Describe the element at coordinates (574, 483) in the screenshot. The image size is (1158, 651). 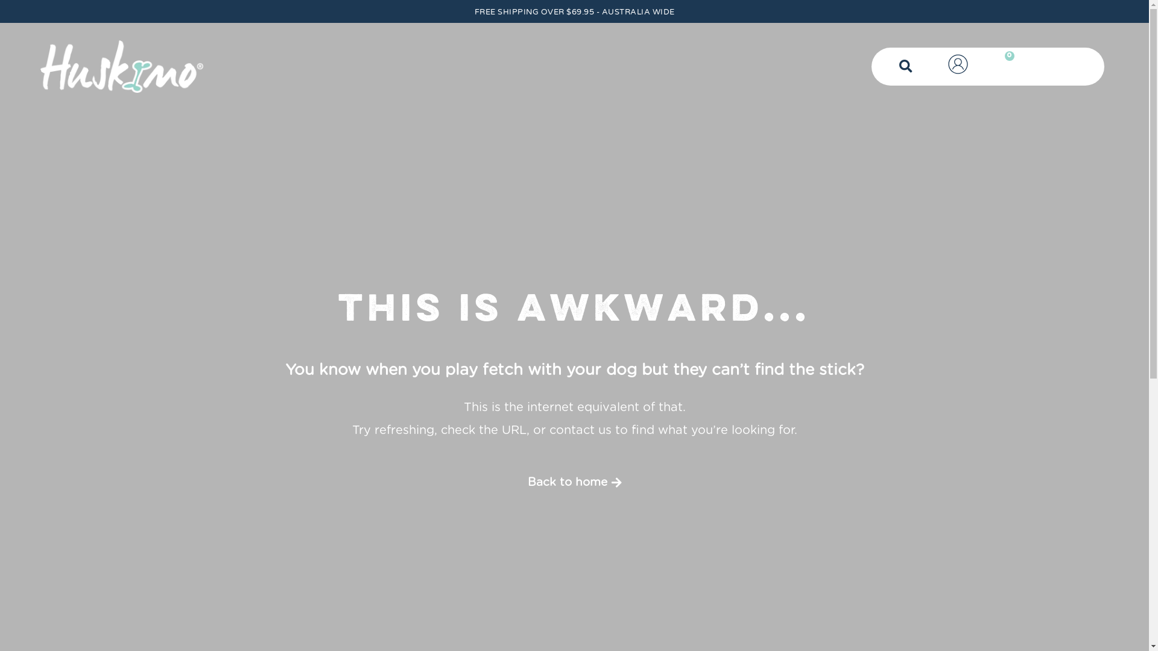
I see `Back to home` at that location.